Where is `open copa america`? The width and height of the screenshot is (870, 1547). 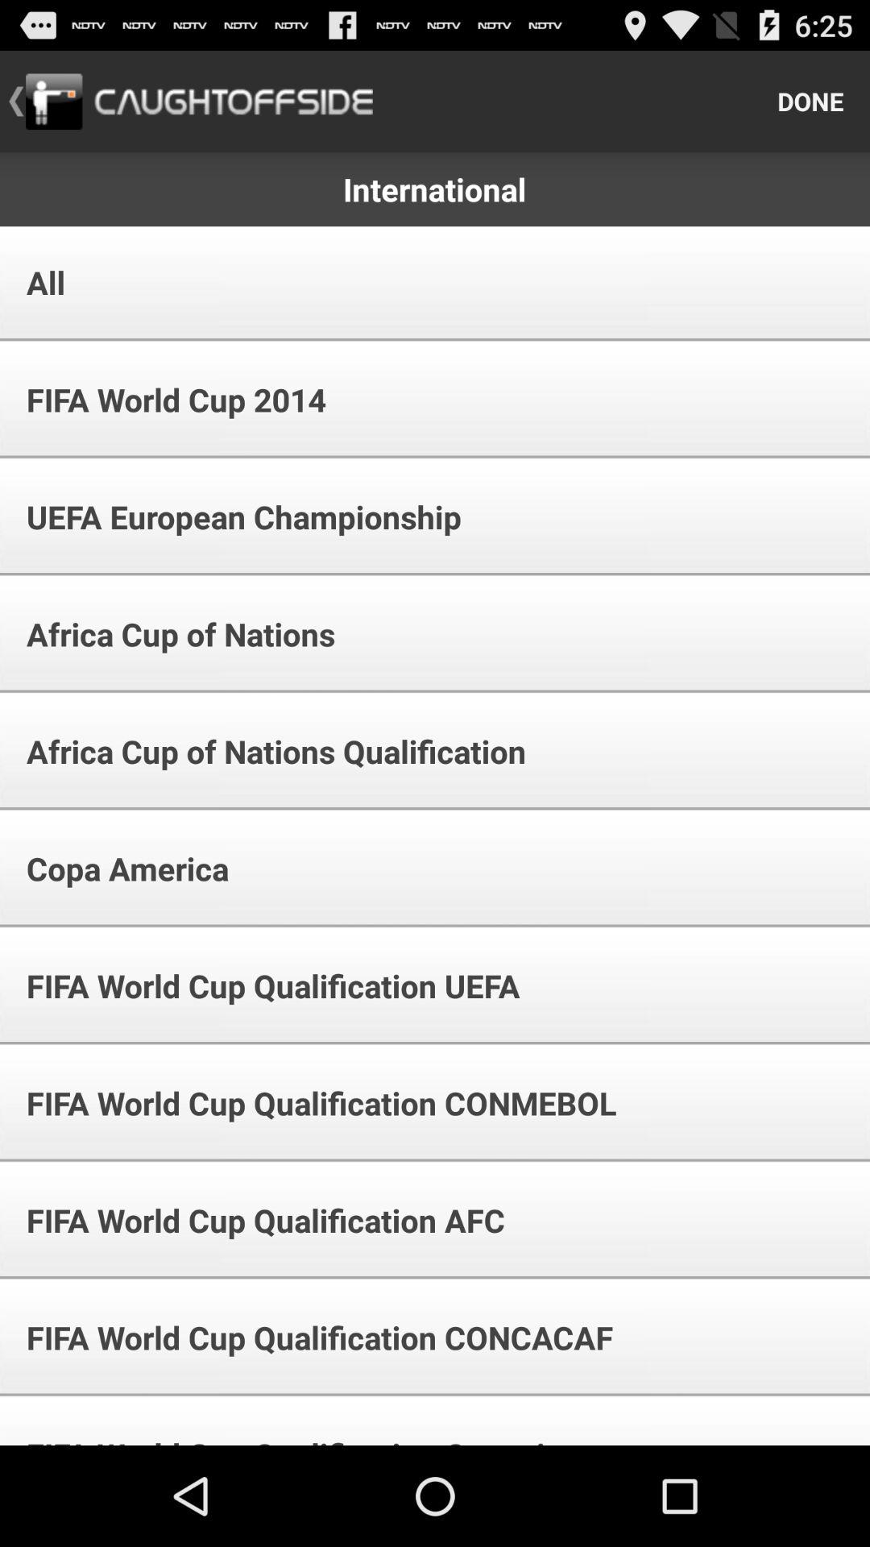
open copa america is located at coordinates (117, 869).